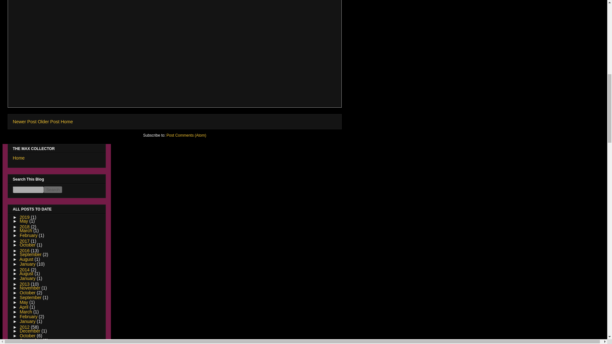 The width and height of the screenshot is (612, 344). I want to click on 2019, so click(25, 217).